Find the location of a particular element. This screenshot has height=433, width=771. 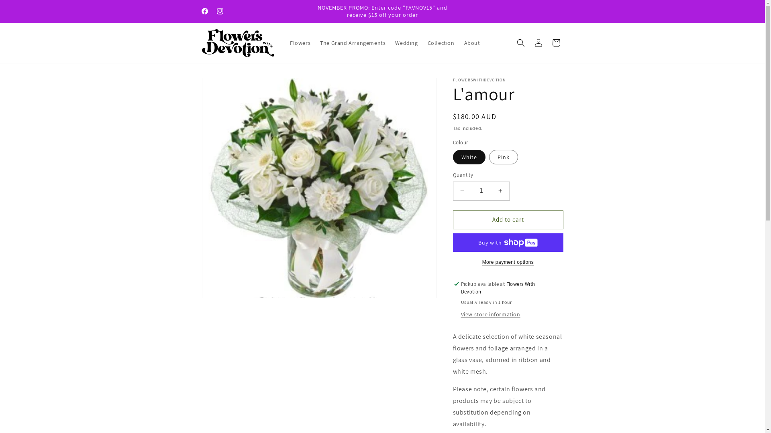

Cart is located at coordinates (556, 43).